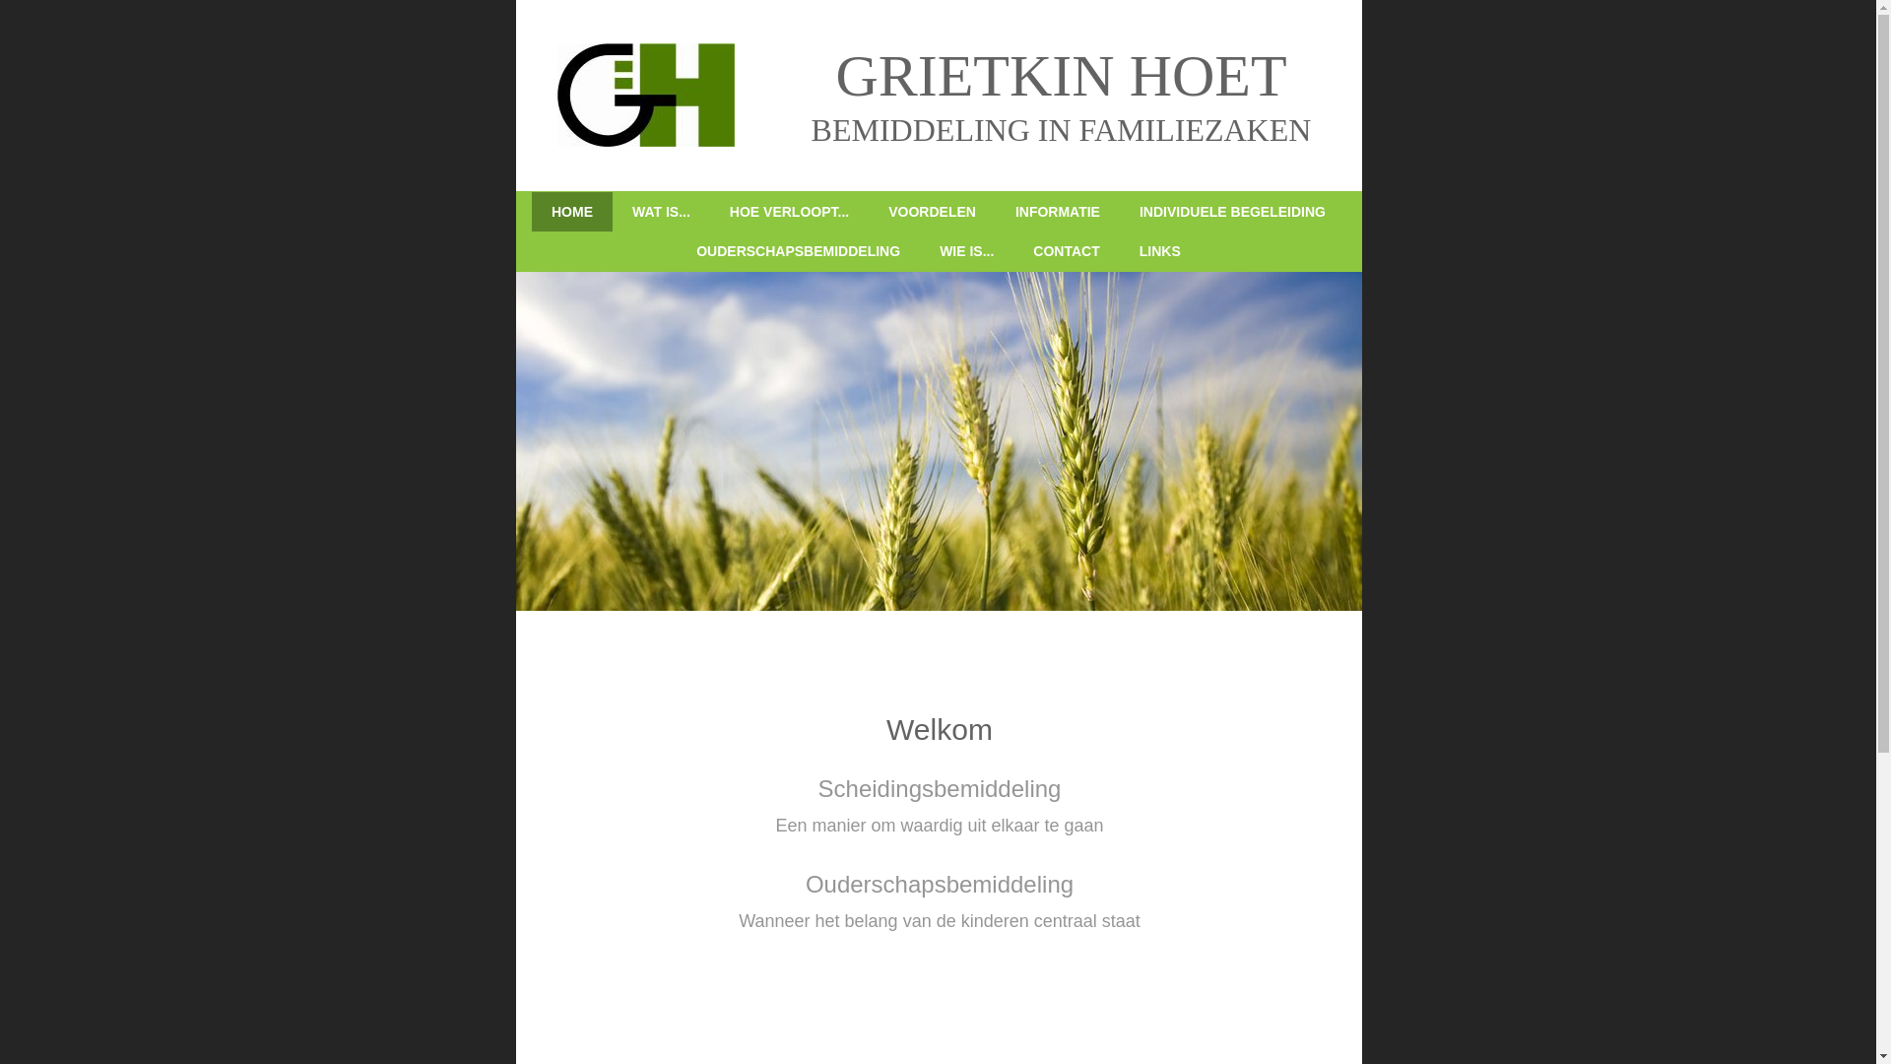  I want to click on INDIVIDUELE BEGELEIDING, so click(1233, 212).